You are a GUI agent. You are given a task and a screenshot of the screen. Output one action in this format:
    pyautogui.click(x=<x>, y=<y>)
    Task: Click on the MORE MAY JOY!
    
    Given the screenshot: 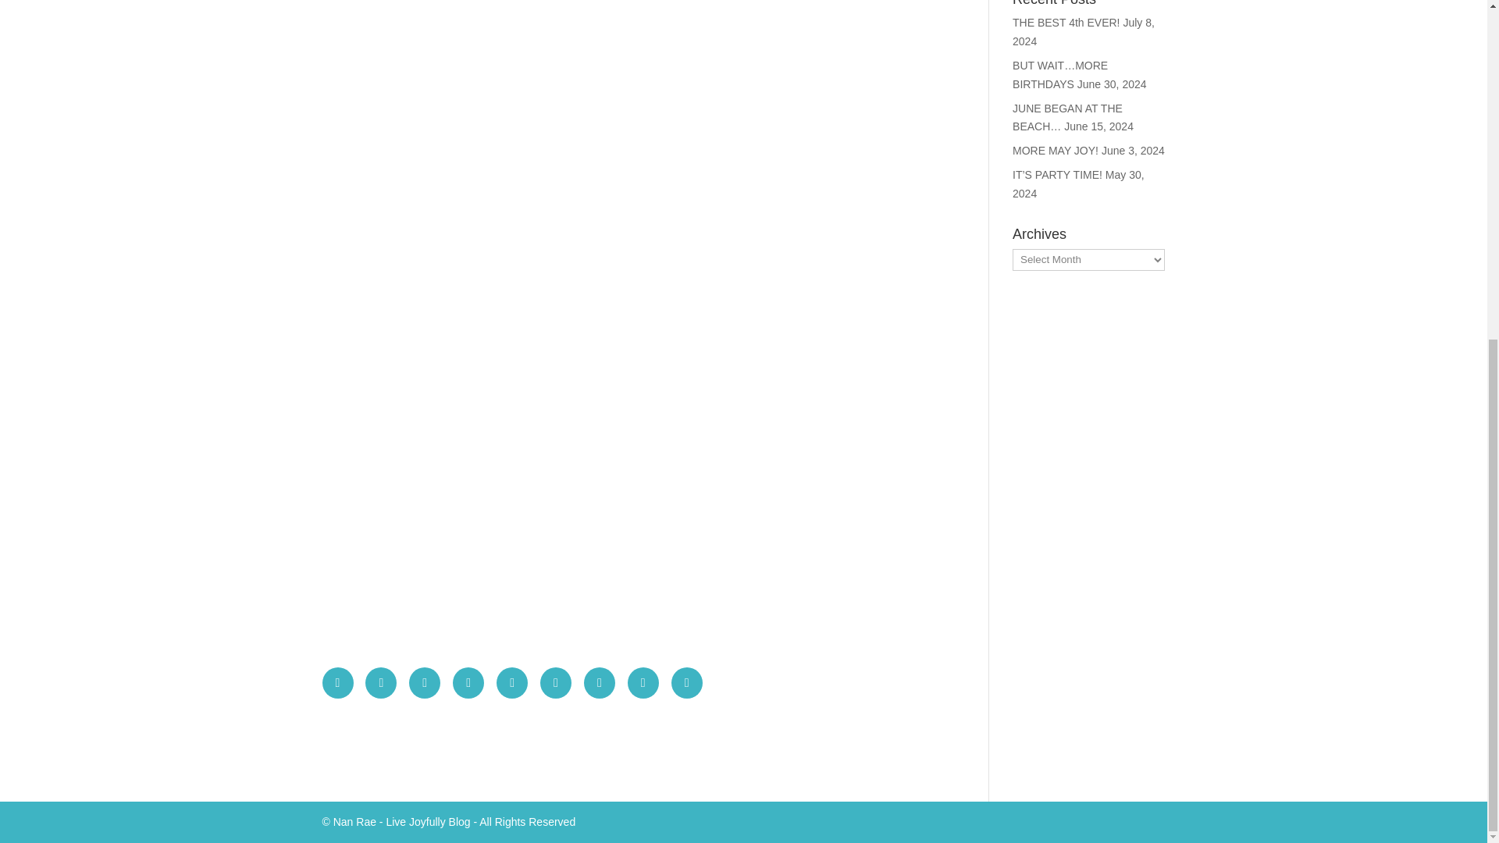 What is the action you would take?
    pyautogui.click(x=1056, y=150)
    